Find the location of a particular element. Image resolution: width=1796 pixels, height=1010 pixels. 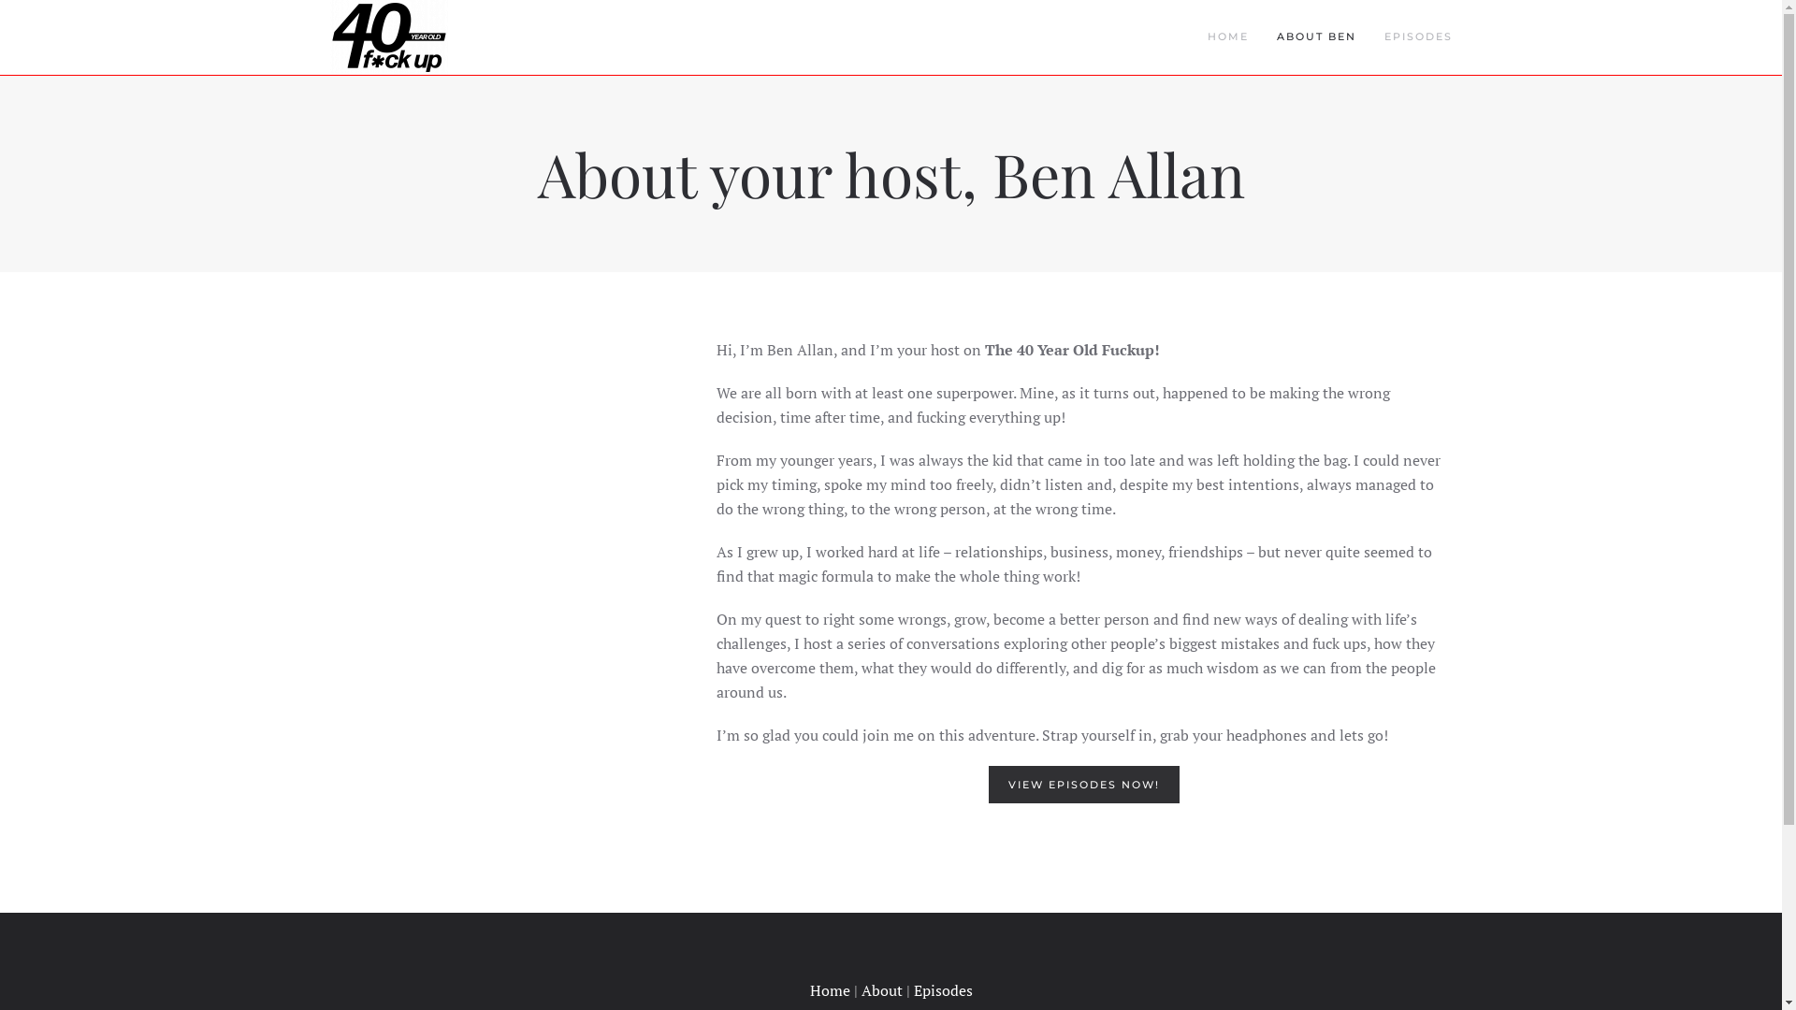

Episodes is located at coordinates (943, 990).